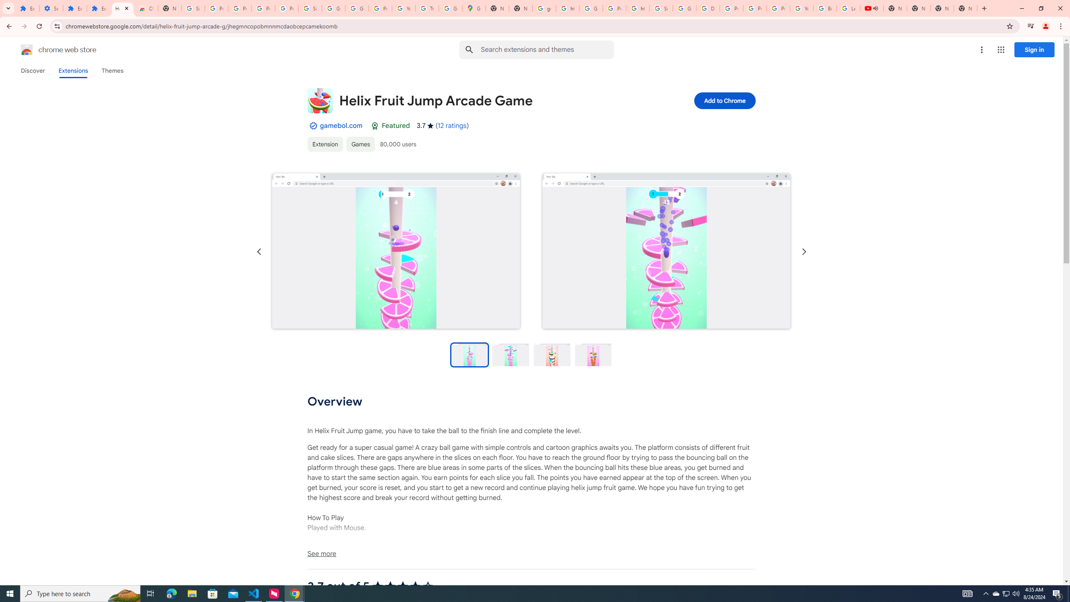  I want to click on Previous slide, so click(259, 252).